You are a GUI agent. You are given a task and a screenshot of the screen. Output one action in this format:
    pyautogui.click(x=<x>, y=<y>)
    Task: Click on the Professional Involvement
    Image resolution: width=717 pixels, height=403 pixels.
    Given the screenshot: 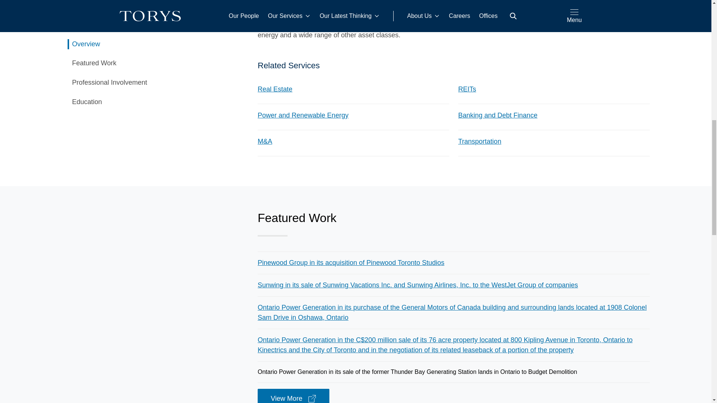 What is the action you would take?
    pyautogui.click(x=152, y=11)
    